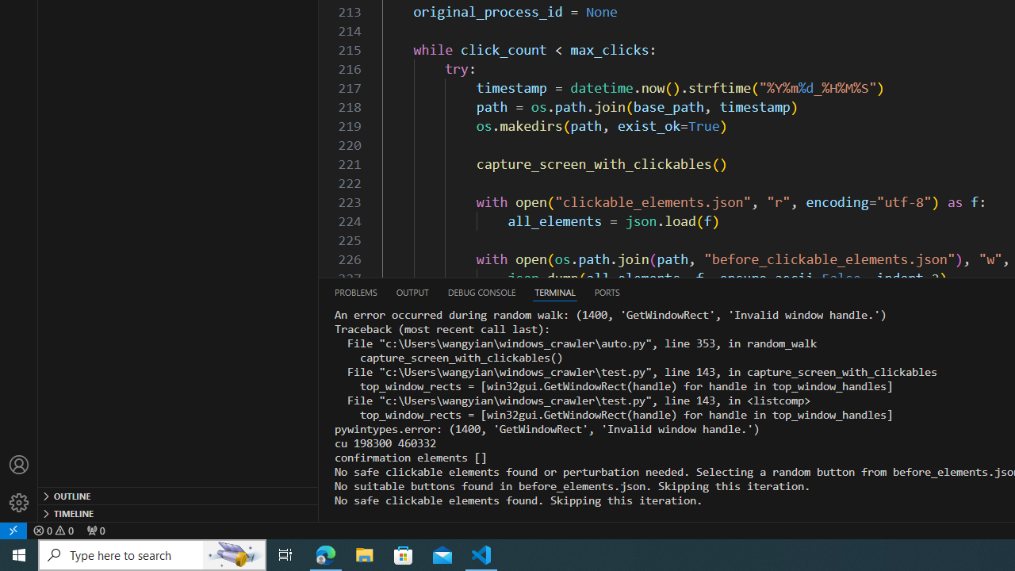  What do you see at coordinates (355, 292) in the screenshot?
I see `Problems (Ctrl+Shift+M)` at bounding box center [355, 292].